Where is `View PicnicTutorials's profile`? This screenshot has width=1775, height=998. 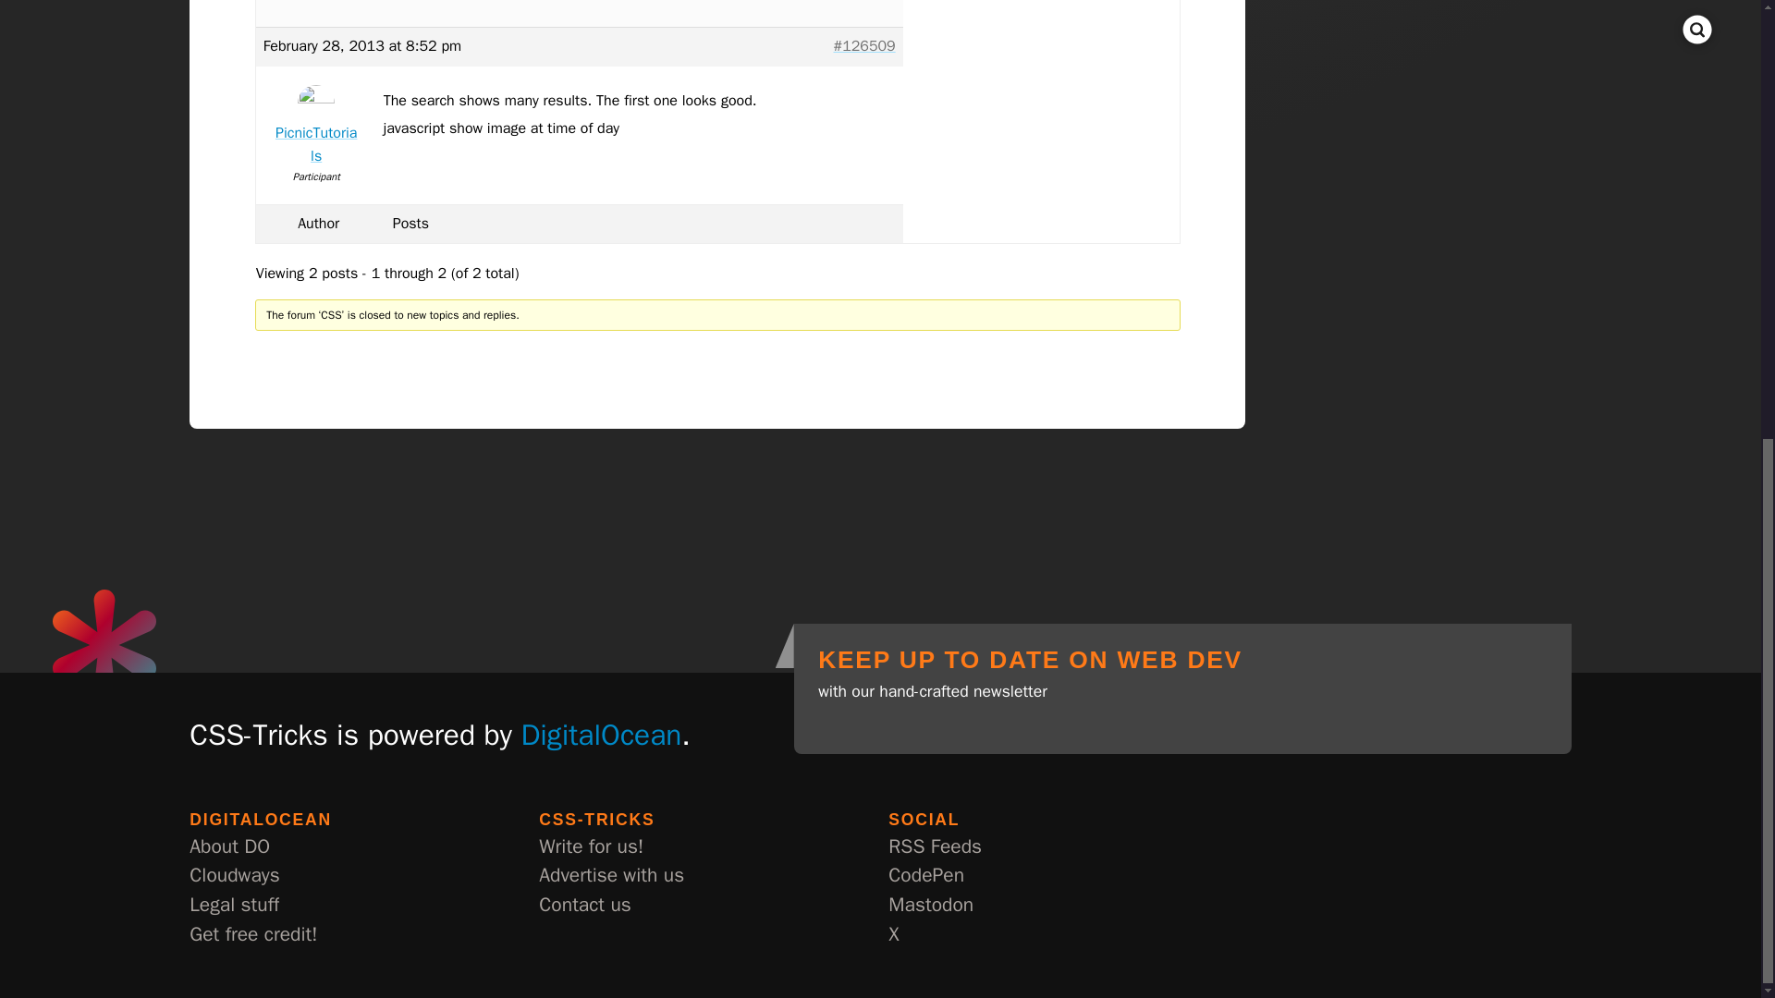
View PicnicTutorials's profile is located at coordinates (316, 129).